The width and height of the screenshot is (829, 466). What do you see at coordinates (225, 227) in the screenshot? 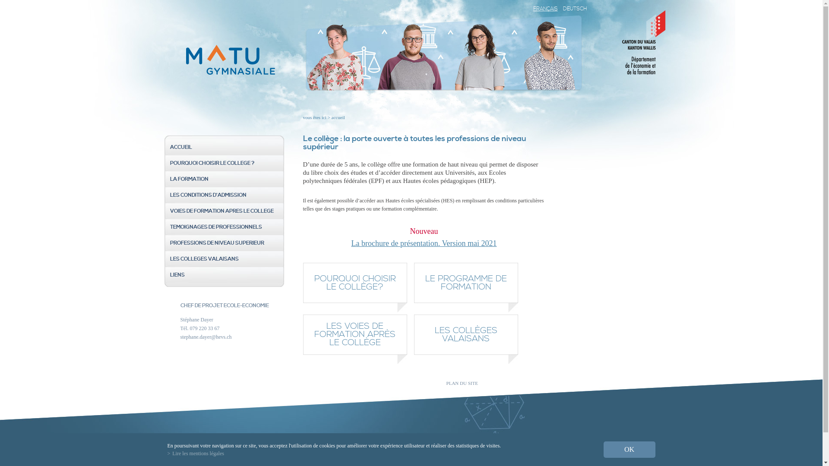
I see `TEMOIGNAGES DE PROFESSIONNELS` at bounding box center [225, 227].